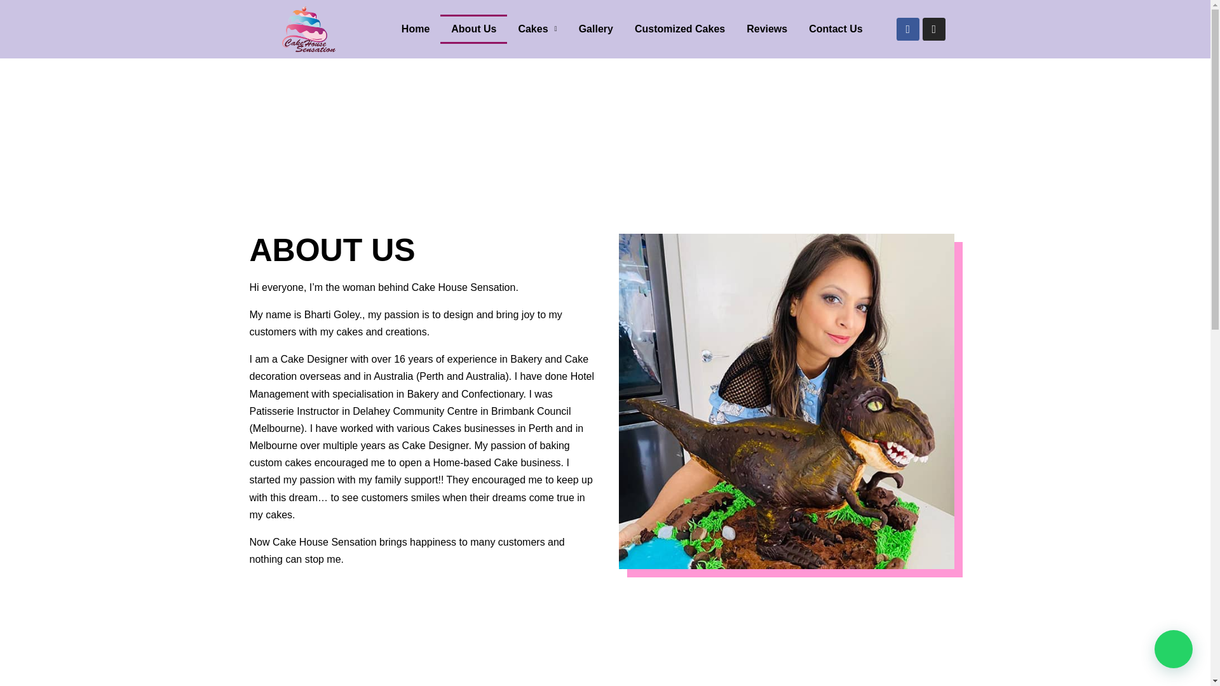 The width and height of the screenshot is (1220, 686). I want to click on Cakes, so click(537, 29).